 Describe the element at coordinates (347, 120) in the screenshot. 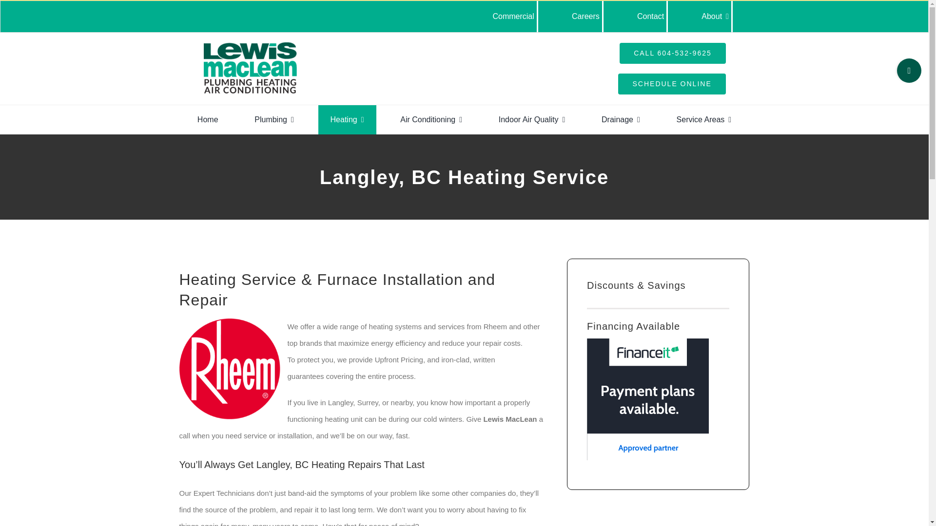

I see `Heating` at that location.